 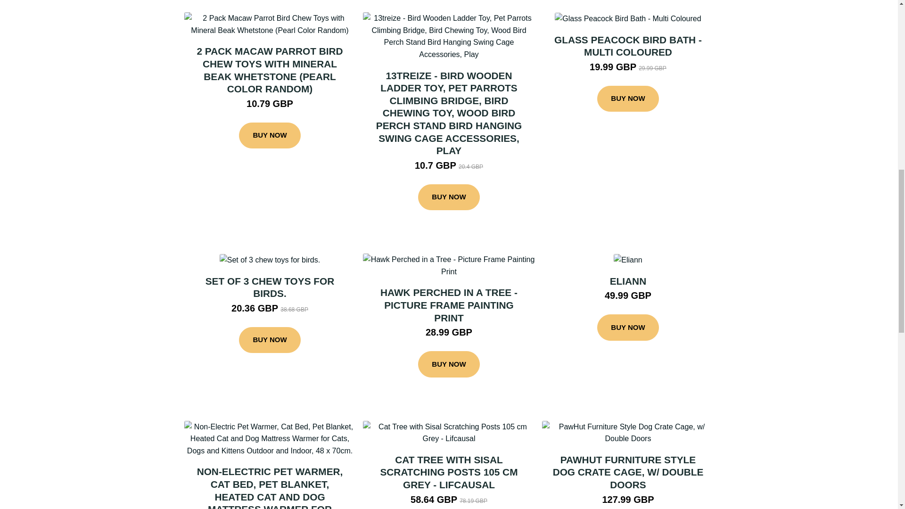 What do you see at coordinates (628, 99) in the screenshot?
I see `BUY NOW` at bounding box center [628, 99].